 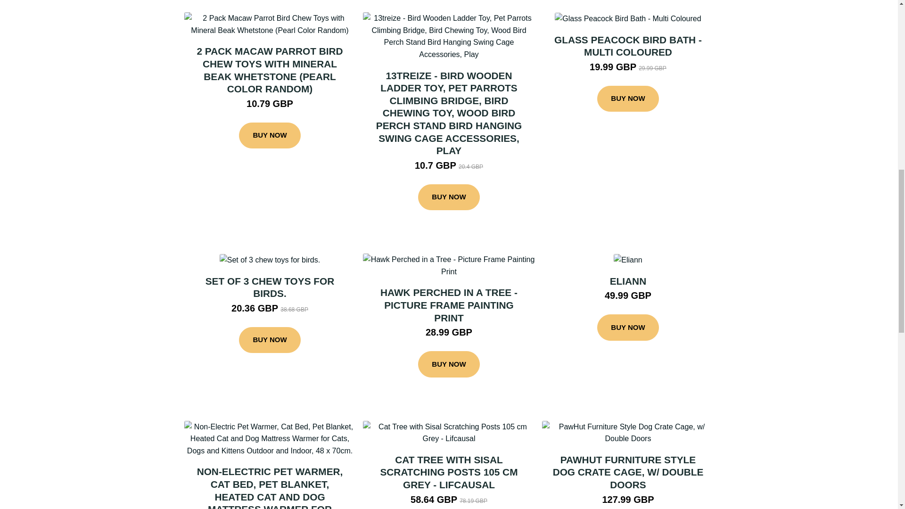 What do you see at coordinates (628, 99) in the screenshot?
I see `BUY NOW` at bounding box center [628, 99].